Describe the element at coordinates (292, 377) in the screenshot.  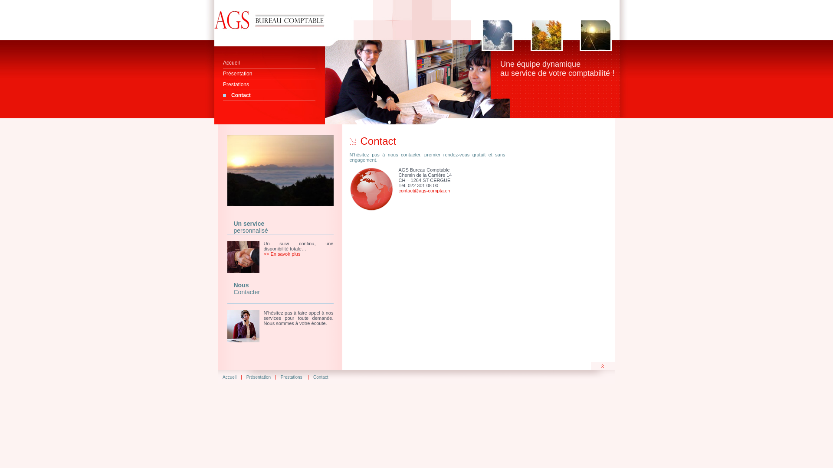
I see `Prestations` at that location.